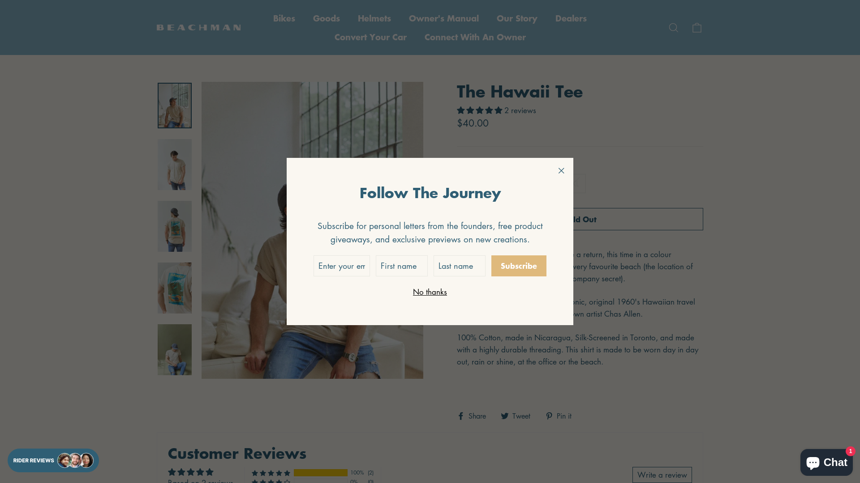 The image size is (860, 483). What do you see at coordinates (561, 170) in the screenshot?
I see `"Close (esc)"` at bounding box center [561, 170].